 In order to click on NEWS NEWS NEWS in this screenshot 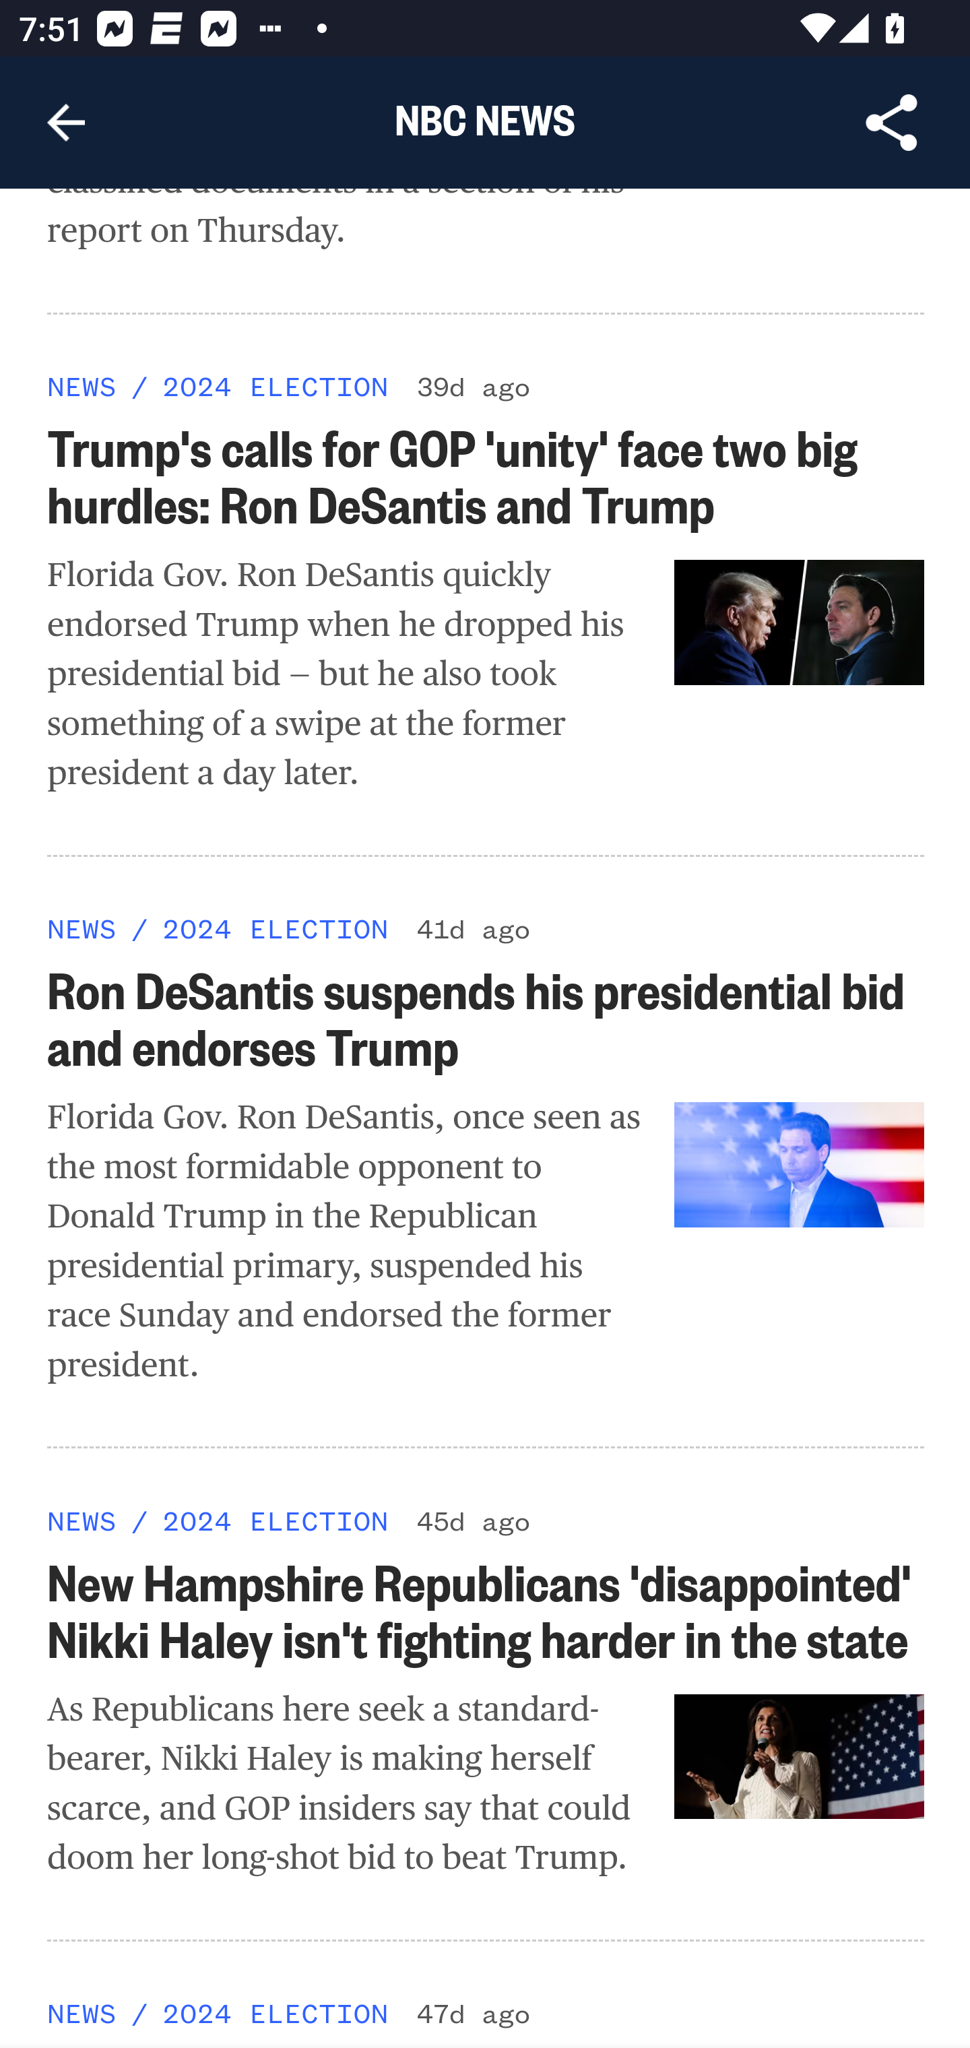, I will do `click(82, 1521)`.